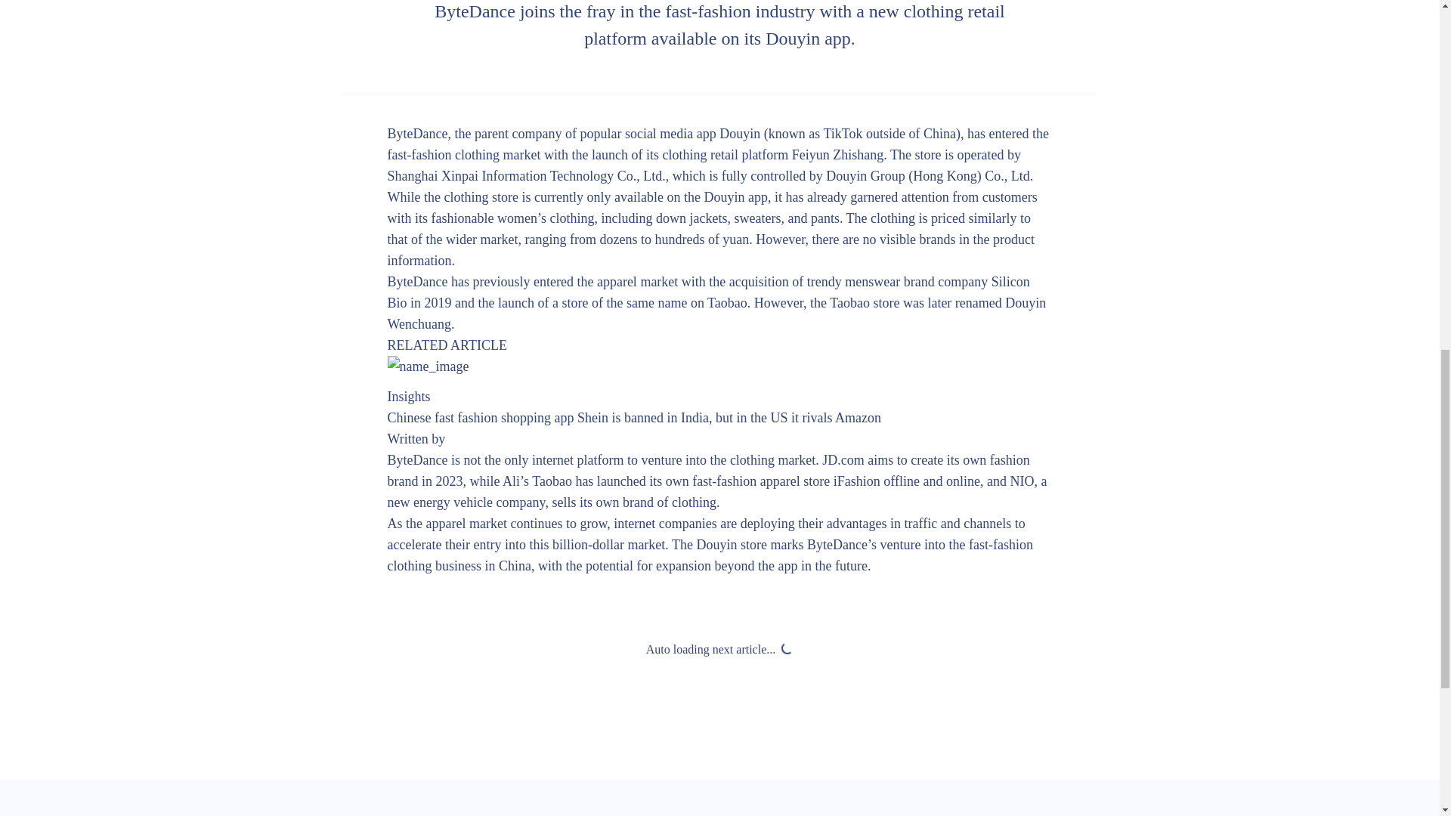 Image resolution: width=1451 pixels, height=816 pixels. Describe the element at coordinates (735, 196) in the screenshot. I see `Douyin app` at that location.